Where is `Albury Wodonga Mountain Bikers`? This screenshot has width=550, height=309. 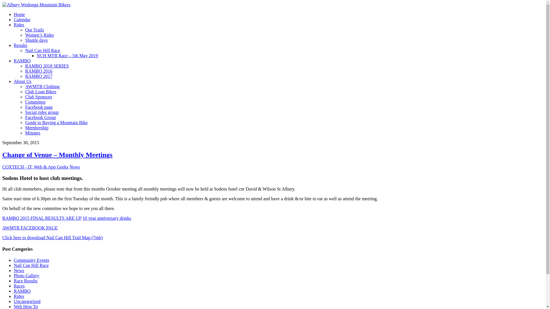
Albury Wodonga Mountain Bikers is located at coordinates (36, 5).